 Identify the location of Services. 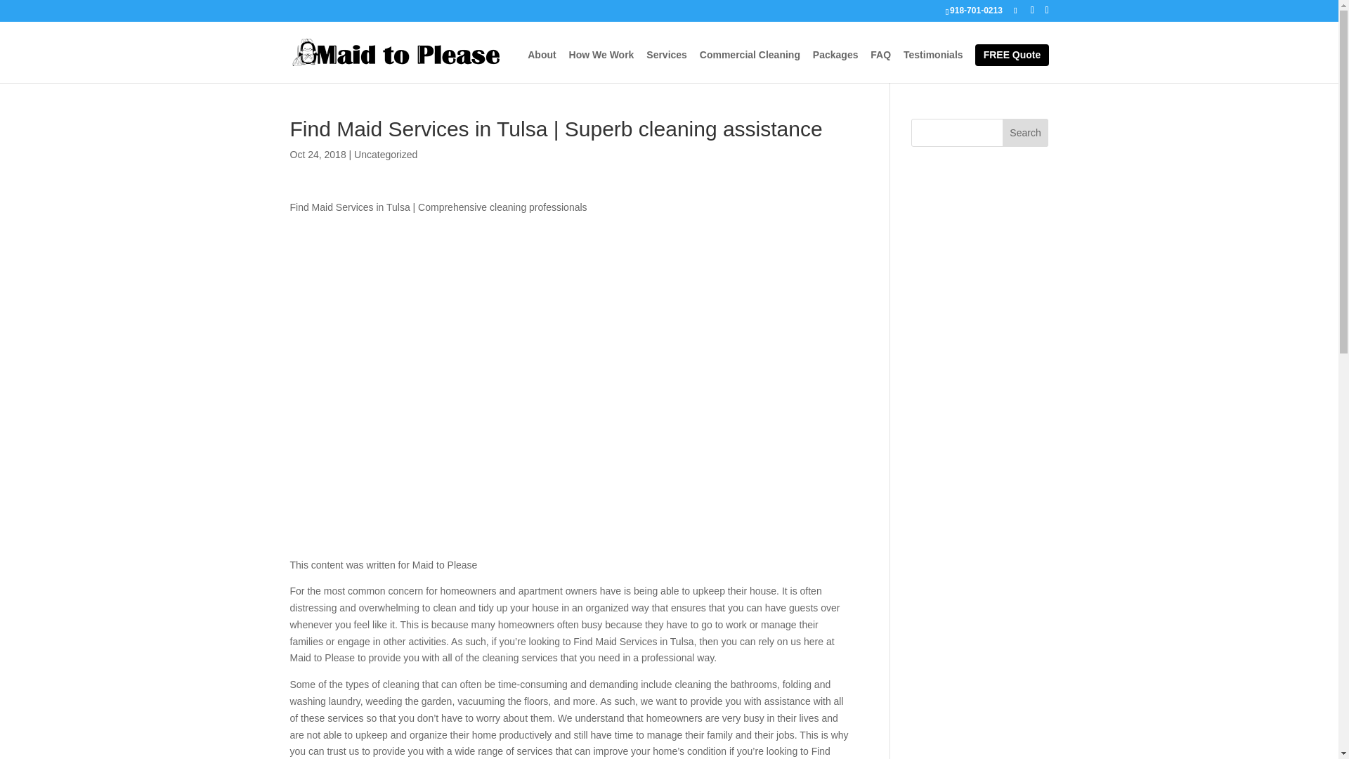
(666, 66).